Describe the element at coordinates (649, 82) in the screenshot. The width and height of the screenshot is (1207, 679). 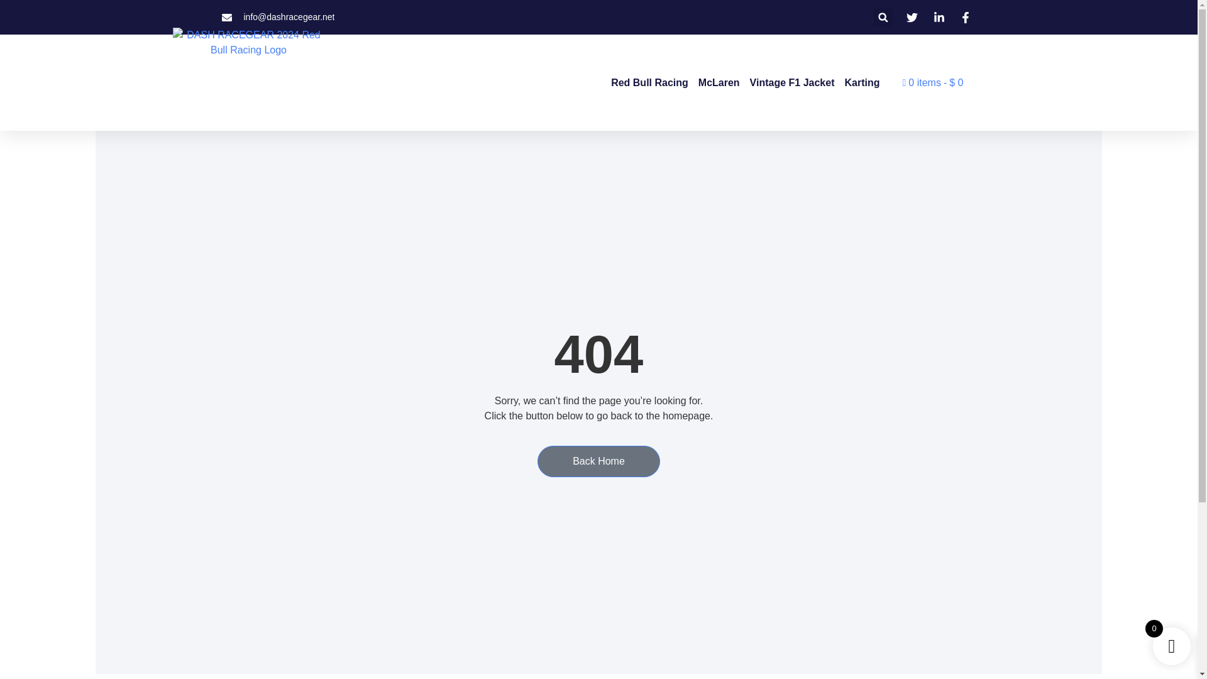
I see `Red Bull Racing` at that location.